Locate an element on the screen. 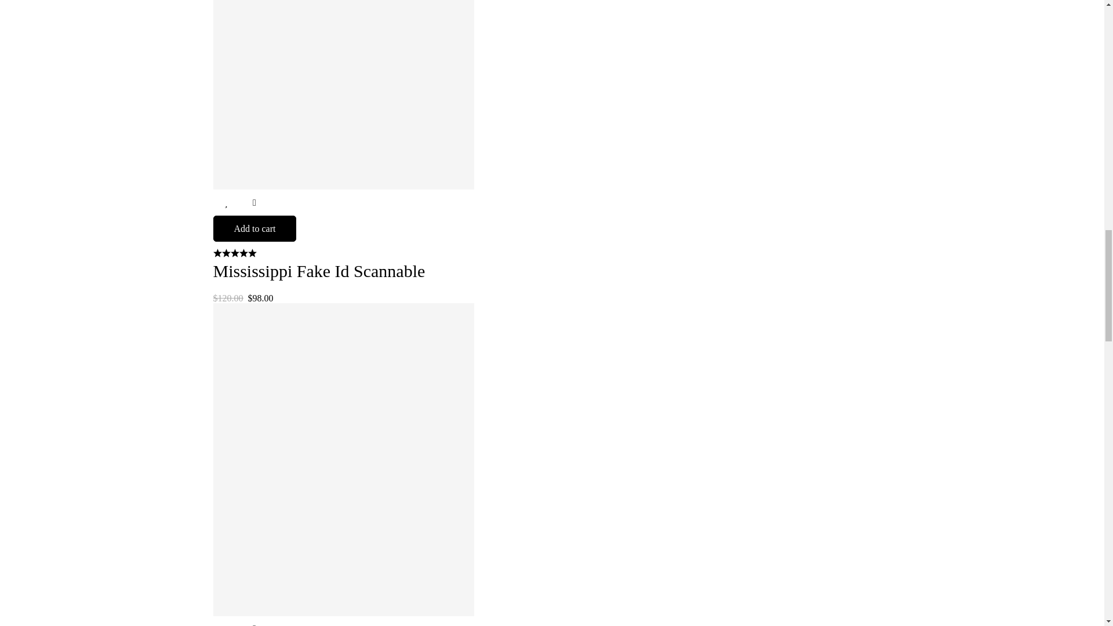  Quick view is located at coordinates (254, 621).